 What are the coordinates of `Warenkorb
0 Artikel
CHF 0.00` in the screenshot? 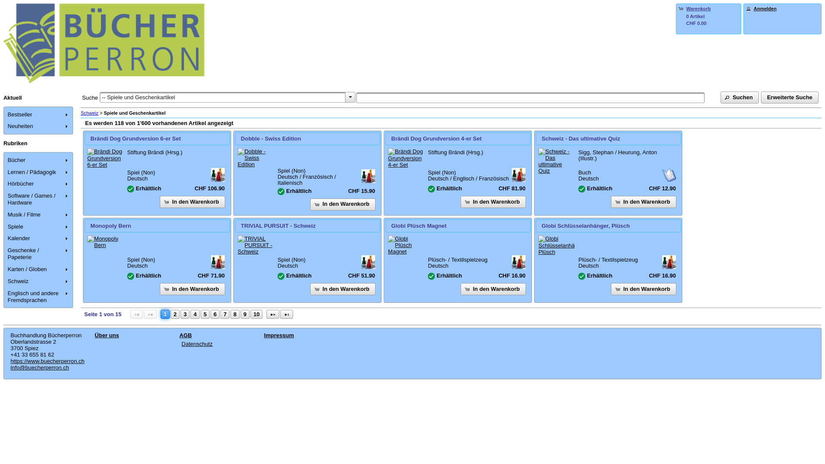 It's located at (709, 15).